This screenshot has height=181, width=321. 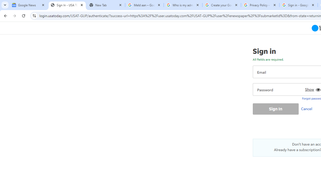 I want to click on Google News, so click(x=29, y=5).